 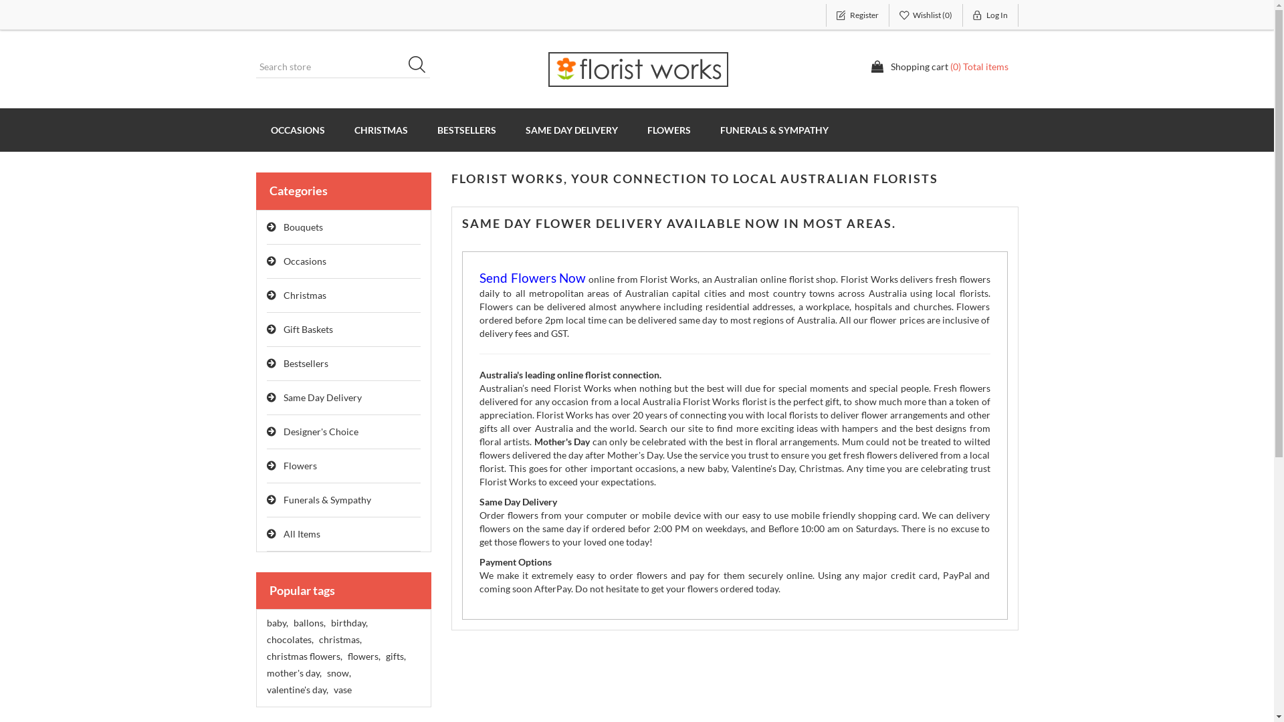 I want to click on ballons,, so click(x=309, y=623).